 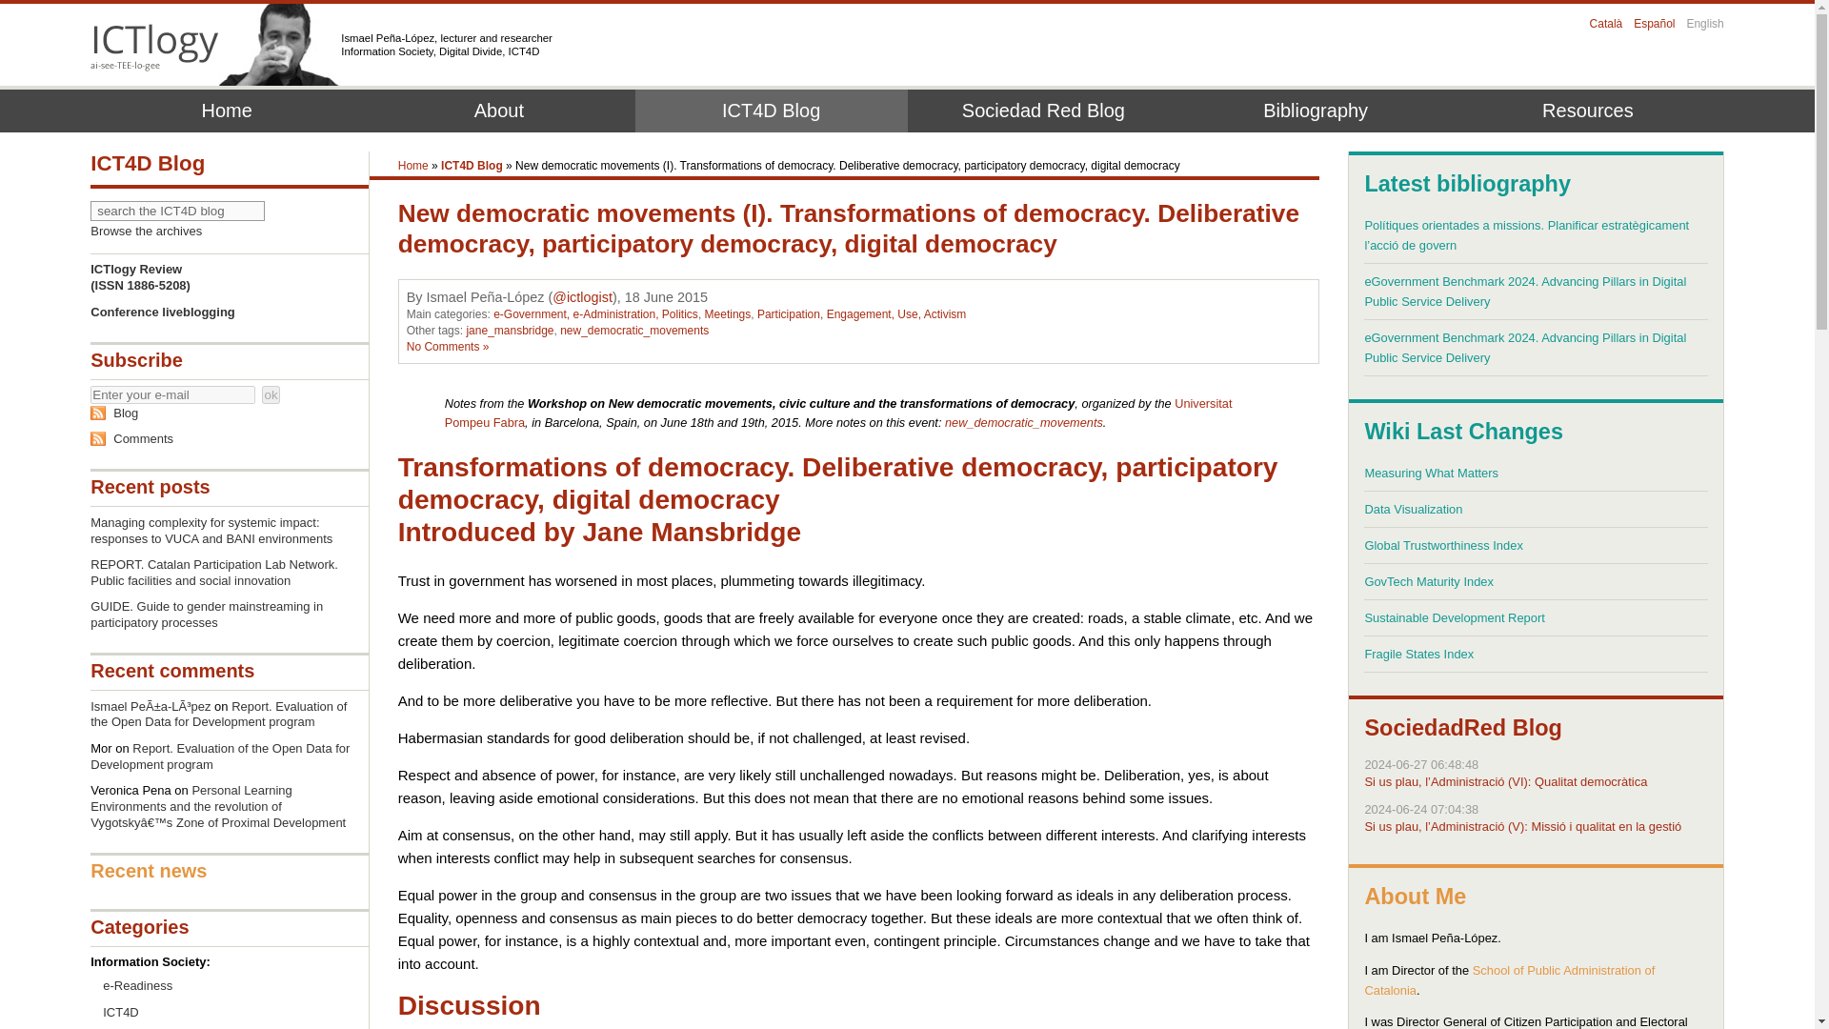 I want to click on e-Government, e-Administration, Politics, so click(x=596, y=313).